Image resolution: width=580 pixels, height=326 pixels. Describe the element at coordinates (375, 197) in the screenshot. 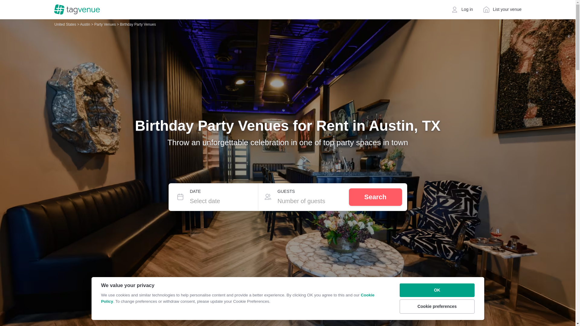

I see `Search` at that location.